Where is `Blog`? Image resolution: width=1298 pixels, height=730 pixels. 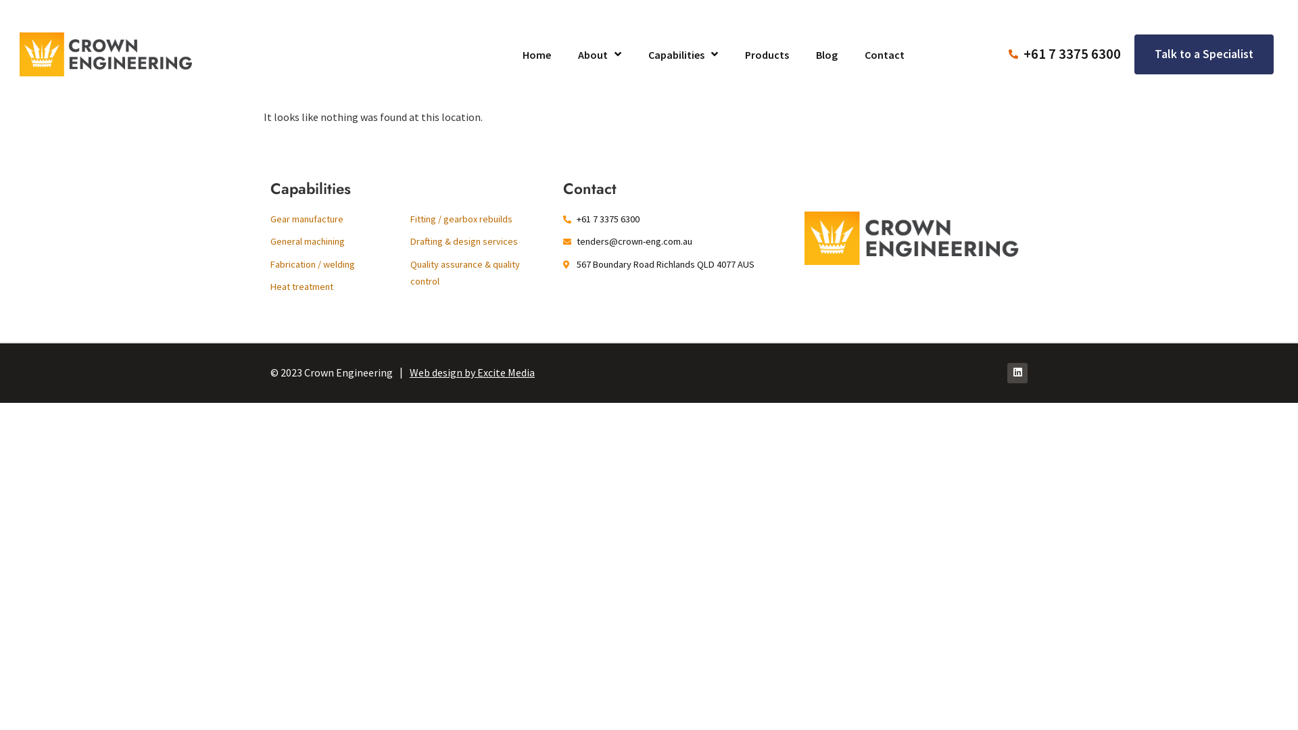 Blog is located at coordinates (827, 55).